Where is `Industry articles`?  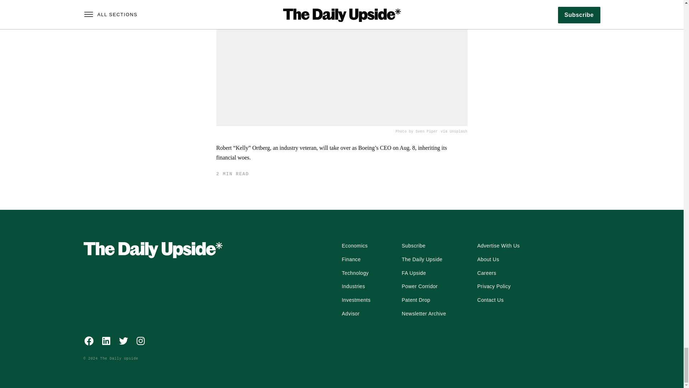
Industry articles is located at coordinates (353, 287).